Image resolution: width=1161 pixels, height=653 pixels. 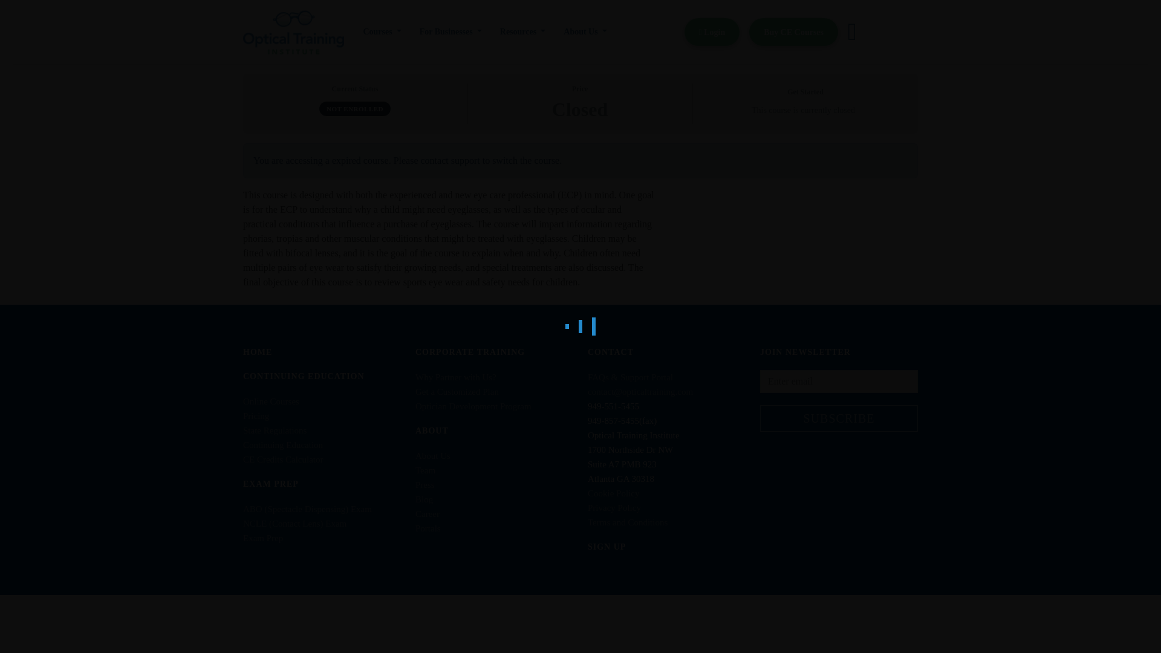 What do you see at coordinates (712, 32) in the screenshot?
I see `Login` at bounding box center [712, 32].